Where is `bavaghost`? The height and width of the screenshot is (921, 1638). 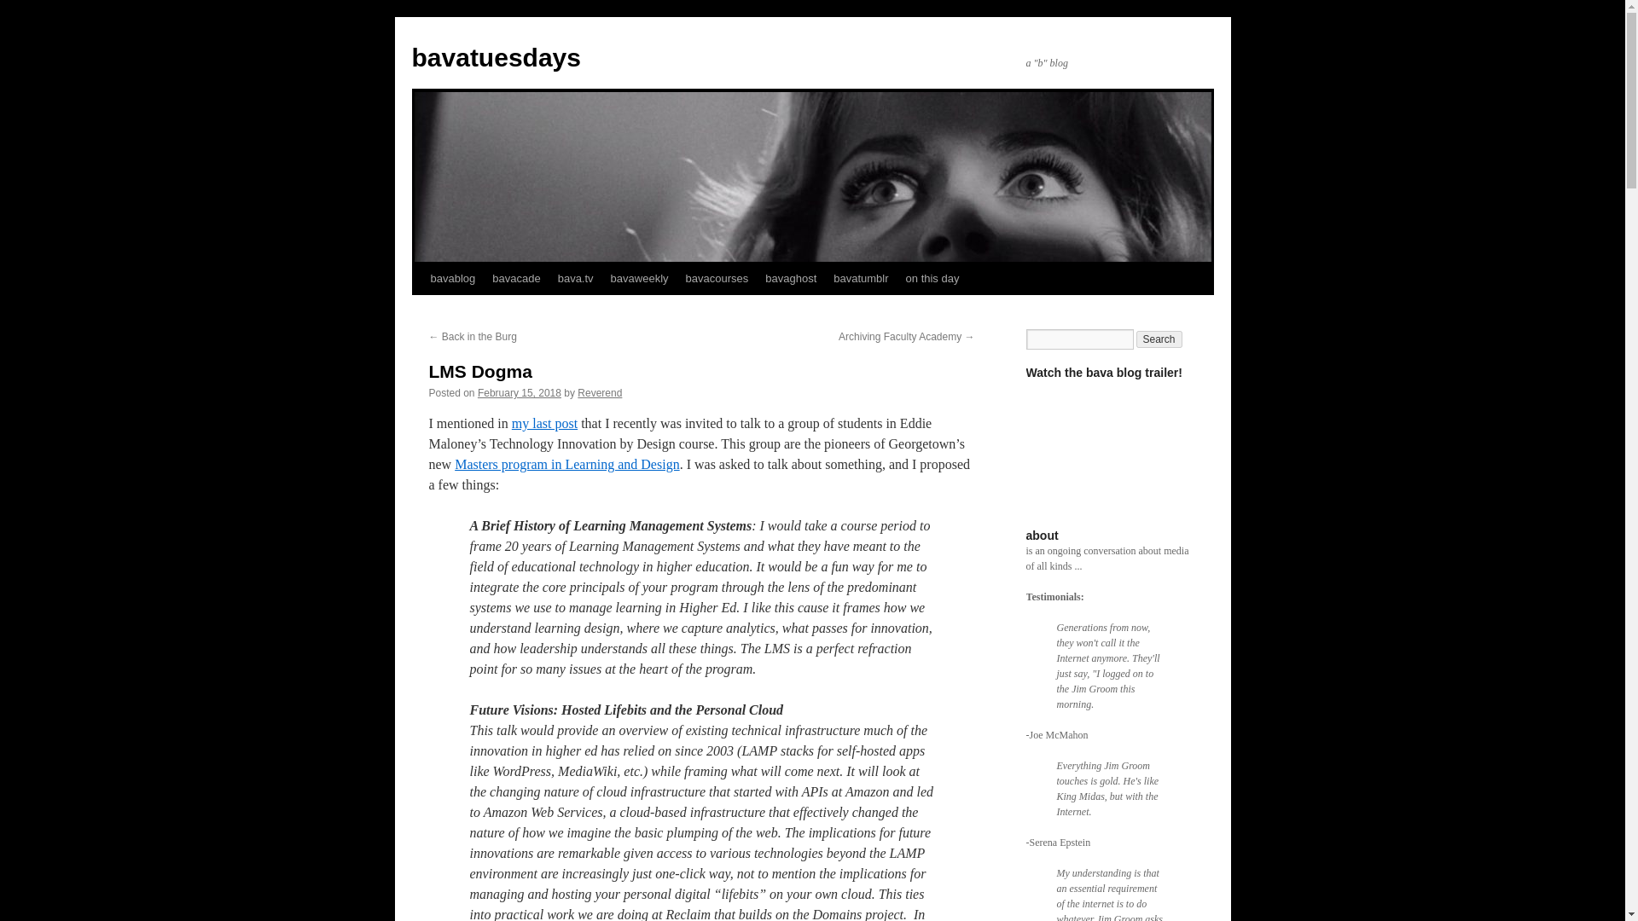 bavaghost is located at coordinates (791, 278).